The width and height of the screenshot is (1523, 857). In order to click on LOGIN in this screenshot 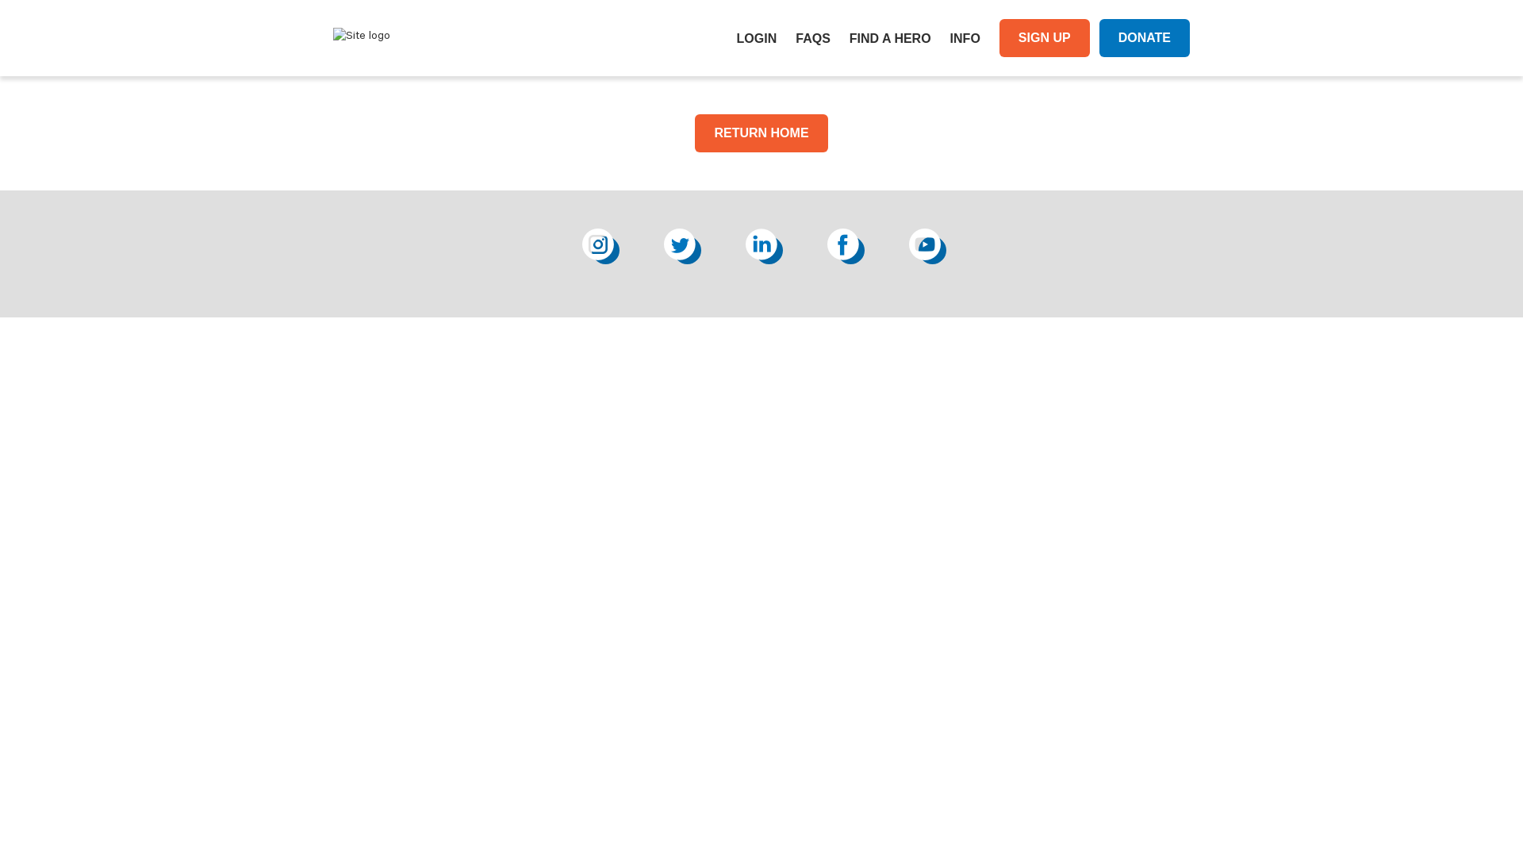, I will do `click(757, 37)`.